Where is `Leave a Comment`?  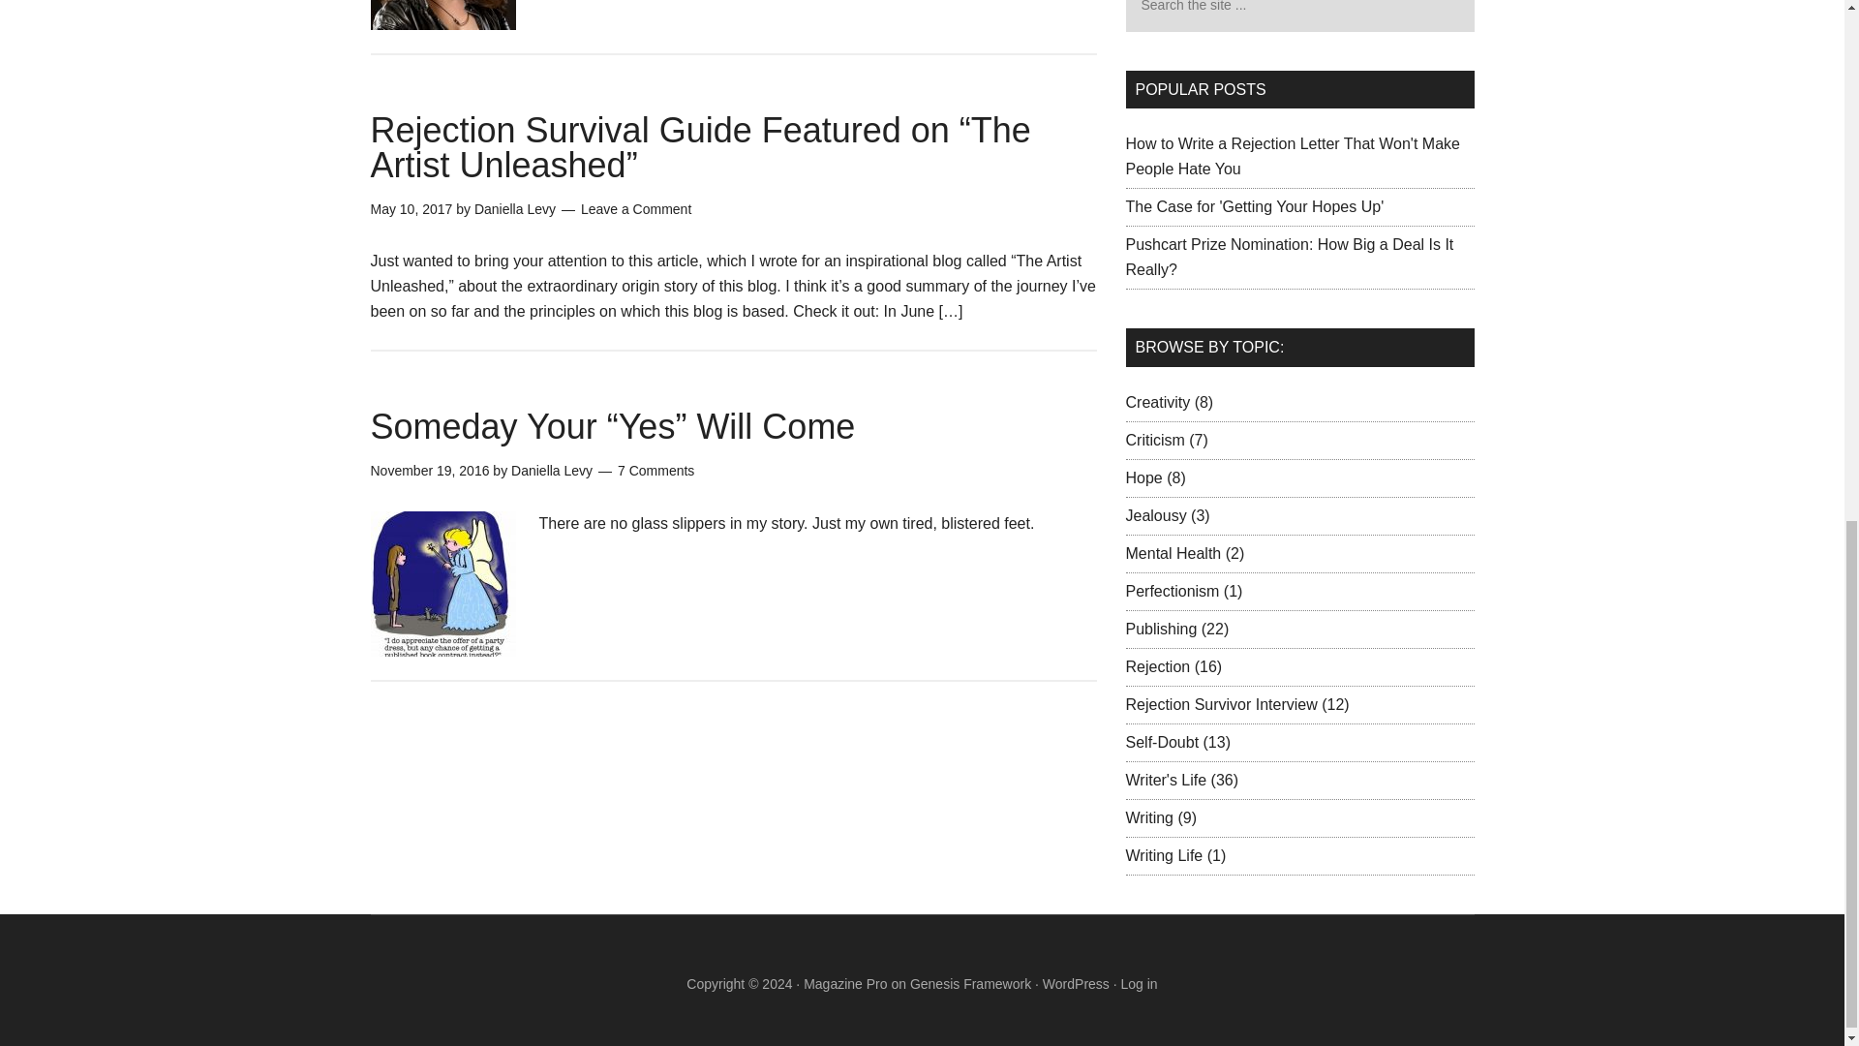 Leave a Comment is located at coordinates (635, 209).